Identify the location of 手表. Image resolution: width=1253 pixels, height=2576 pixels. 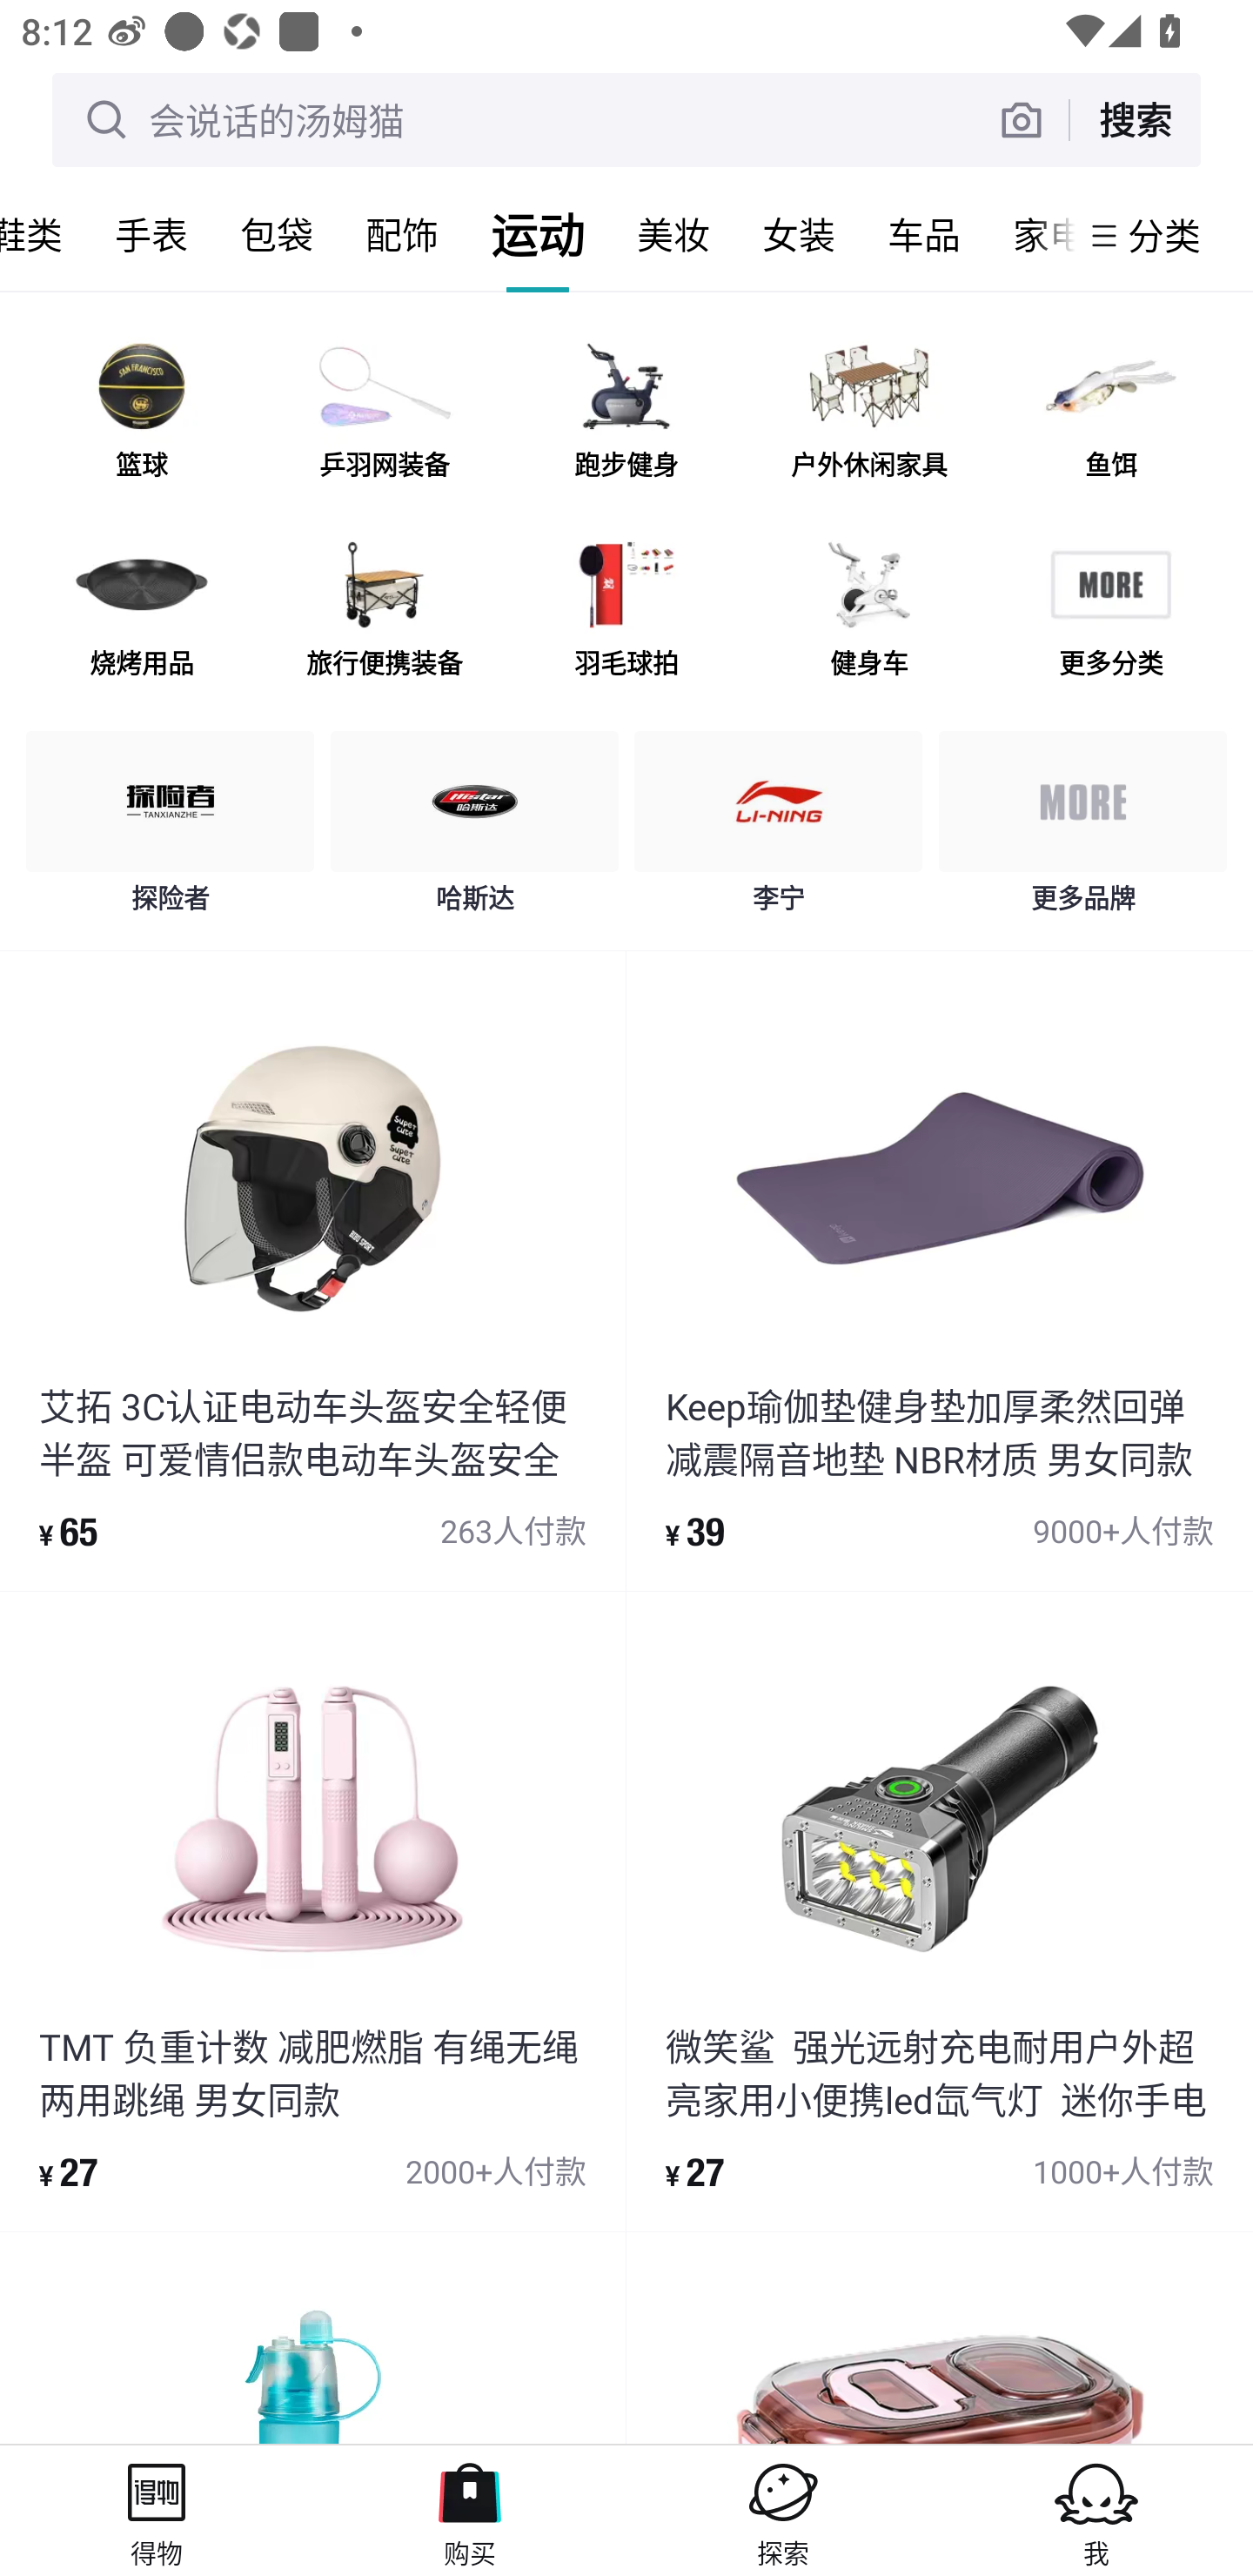
(151, 235).